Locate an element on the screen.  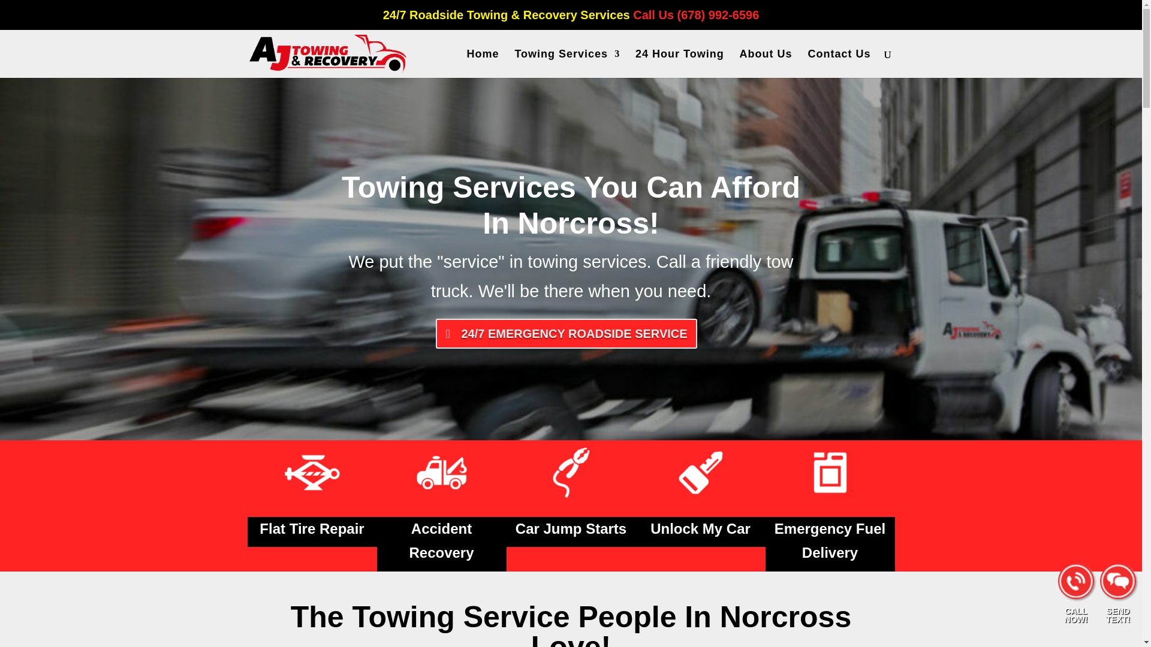
SEND TEXT! is located at coordinates (1118, 613).